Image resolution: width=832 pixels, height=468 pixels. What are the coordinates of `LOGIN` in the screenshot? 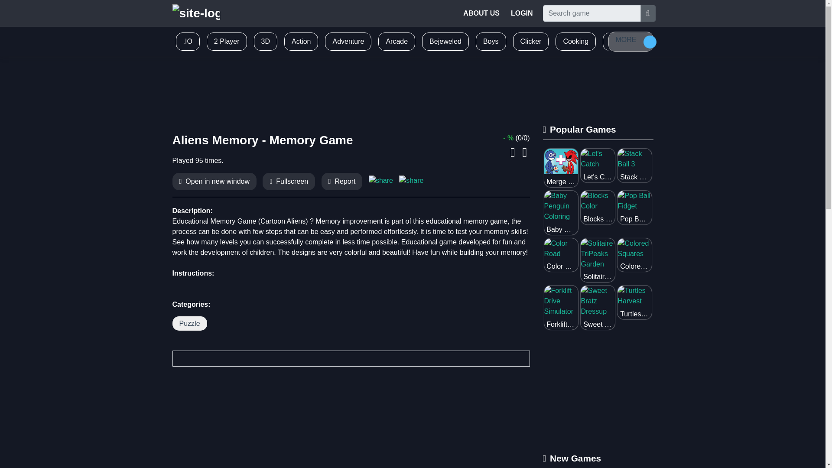 It's located at (522, 13).